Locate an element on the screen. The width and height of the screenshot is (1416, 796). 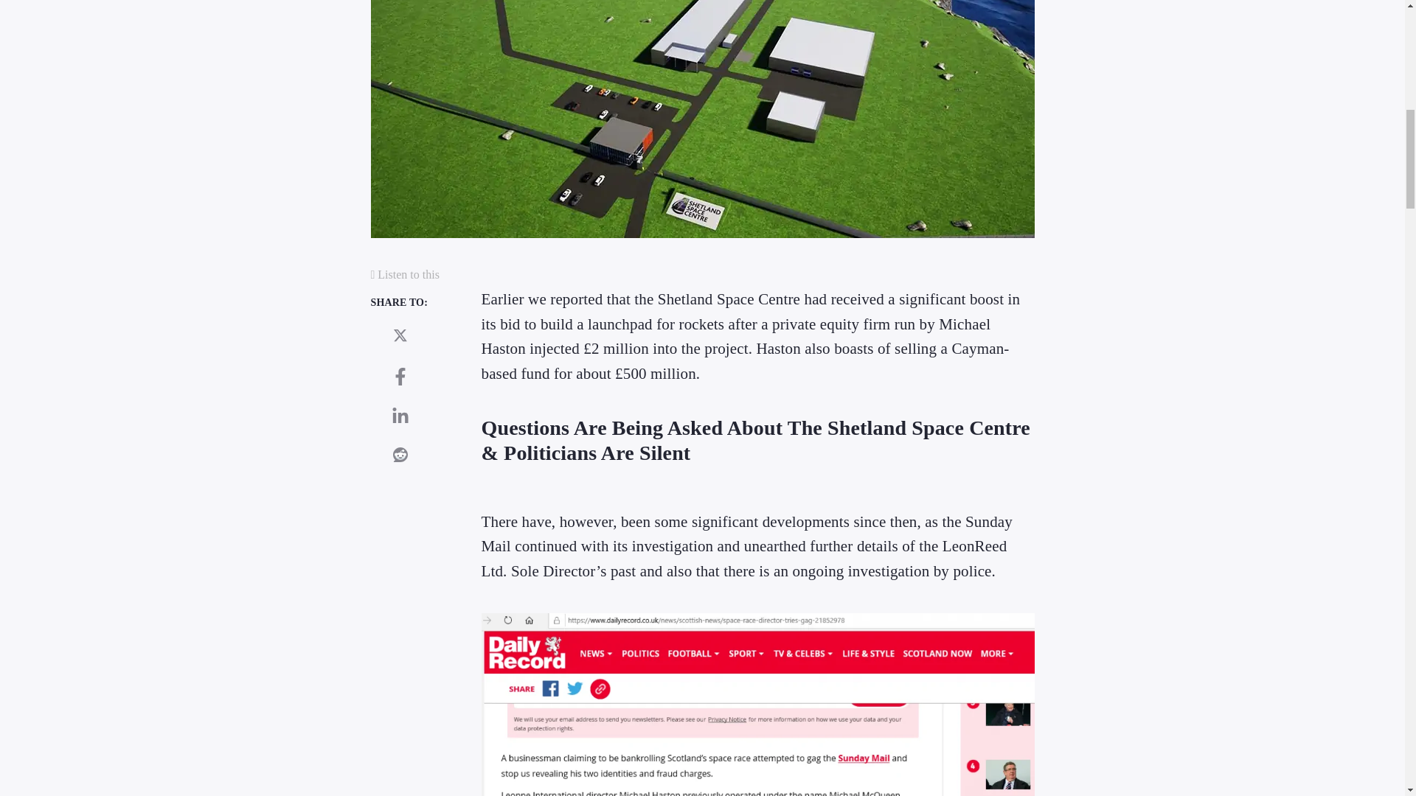
Tweet this! is located at coordinates (400, 335).